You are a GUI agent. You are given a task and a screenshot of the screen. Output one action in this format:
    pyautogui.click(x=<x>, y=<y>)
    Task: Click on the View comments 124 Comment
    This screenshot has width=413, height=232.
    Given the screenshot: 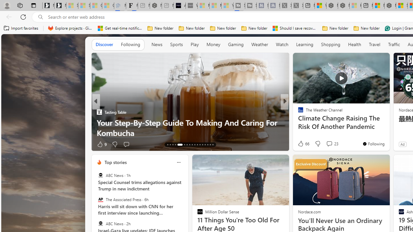 What is the action you would take?
    pyautogui.click(x=333, y=144)
    